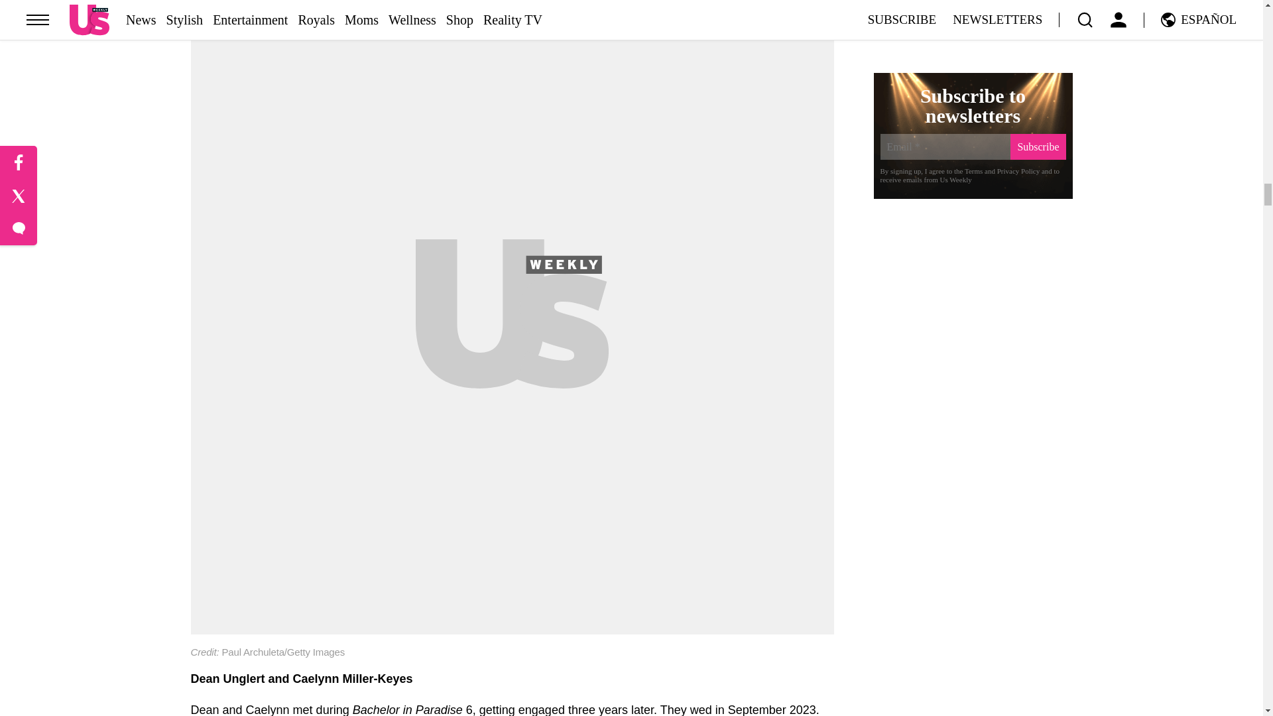  I want to click on Kenny Braasch and Mari Pepin, so click(512, 7).